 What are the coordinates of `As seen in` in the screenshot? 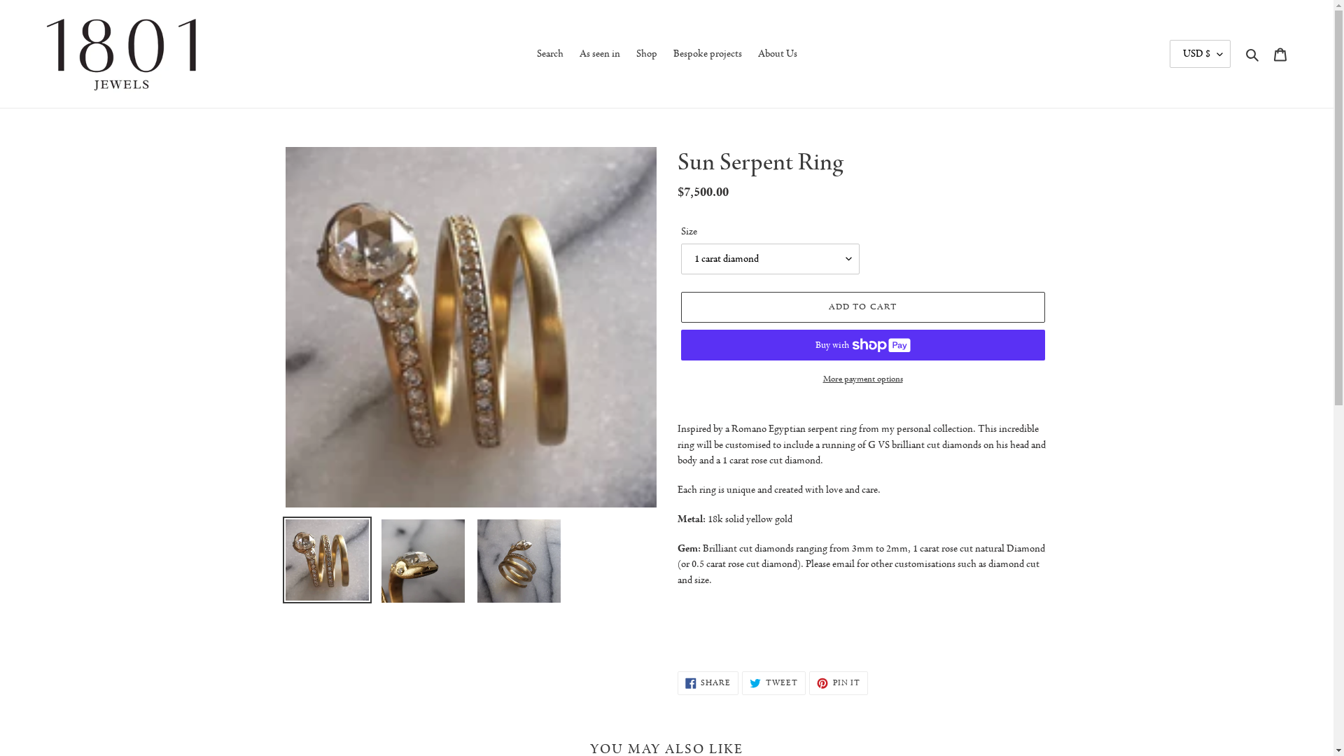 It's located at (600, 55).